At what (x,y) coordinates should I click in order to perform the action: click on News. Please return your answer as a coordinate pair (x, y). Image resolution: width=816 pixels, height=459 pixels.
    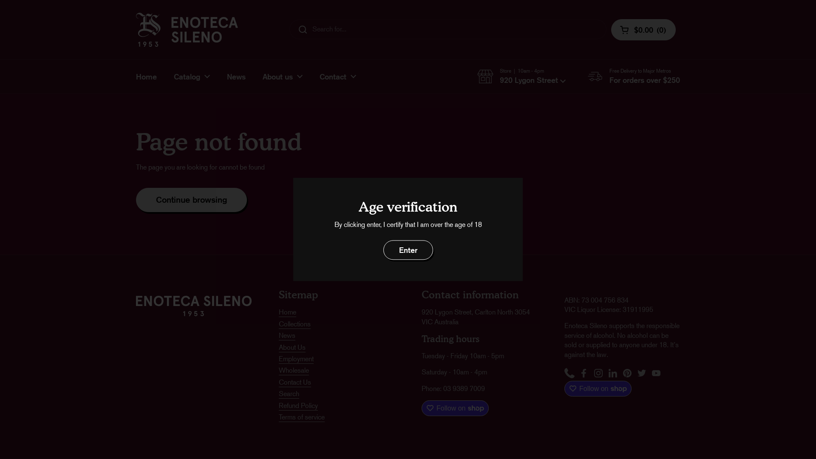
    Looking at the image, I should click on (236, 76).